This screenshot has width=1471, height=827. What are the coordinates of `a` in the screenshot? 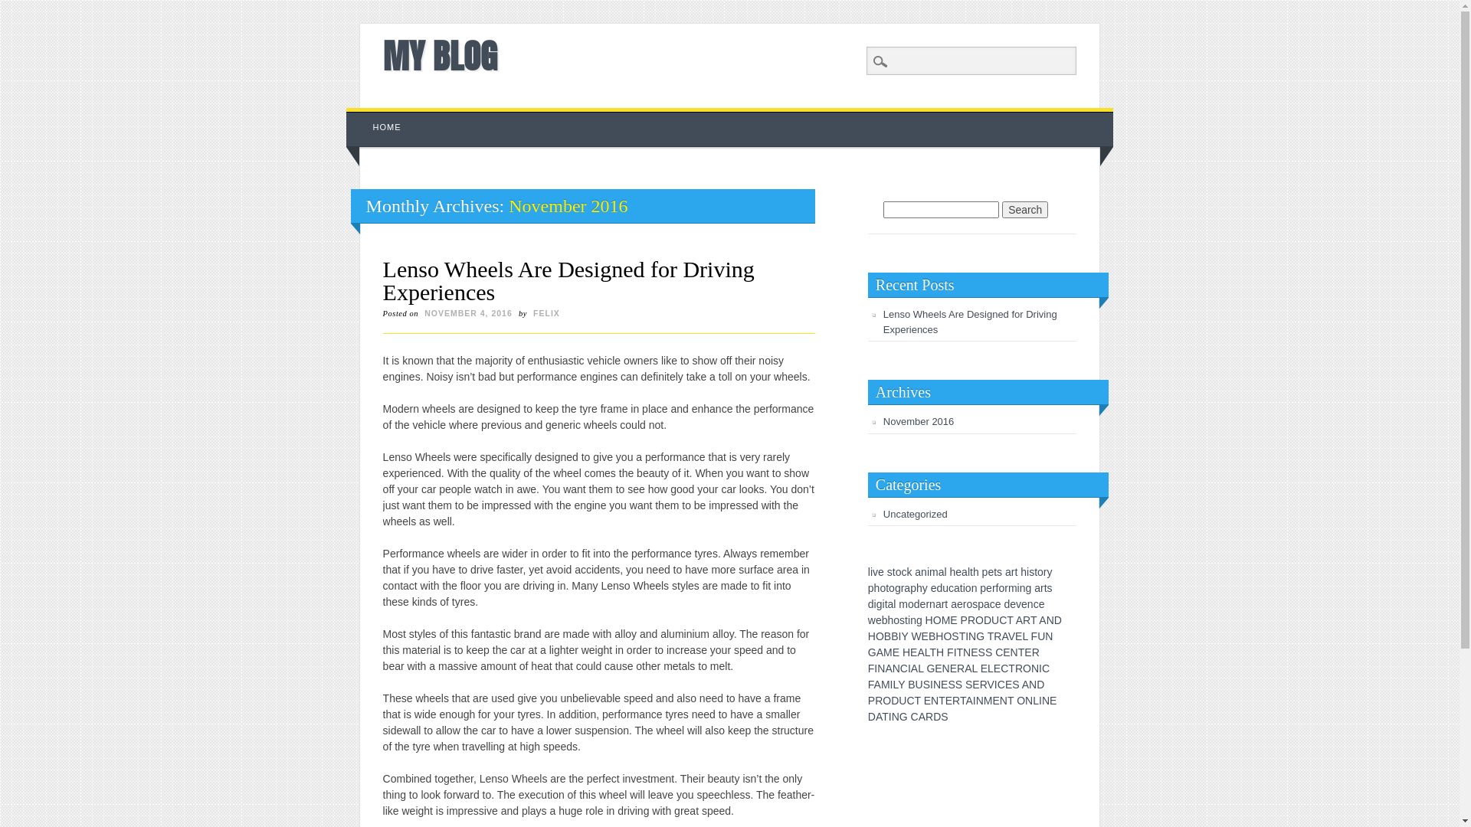 It's located at (987, 604).